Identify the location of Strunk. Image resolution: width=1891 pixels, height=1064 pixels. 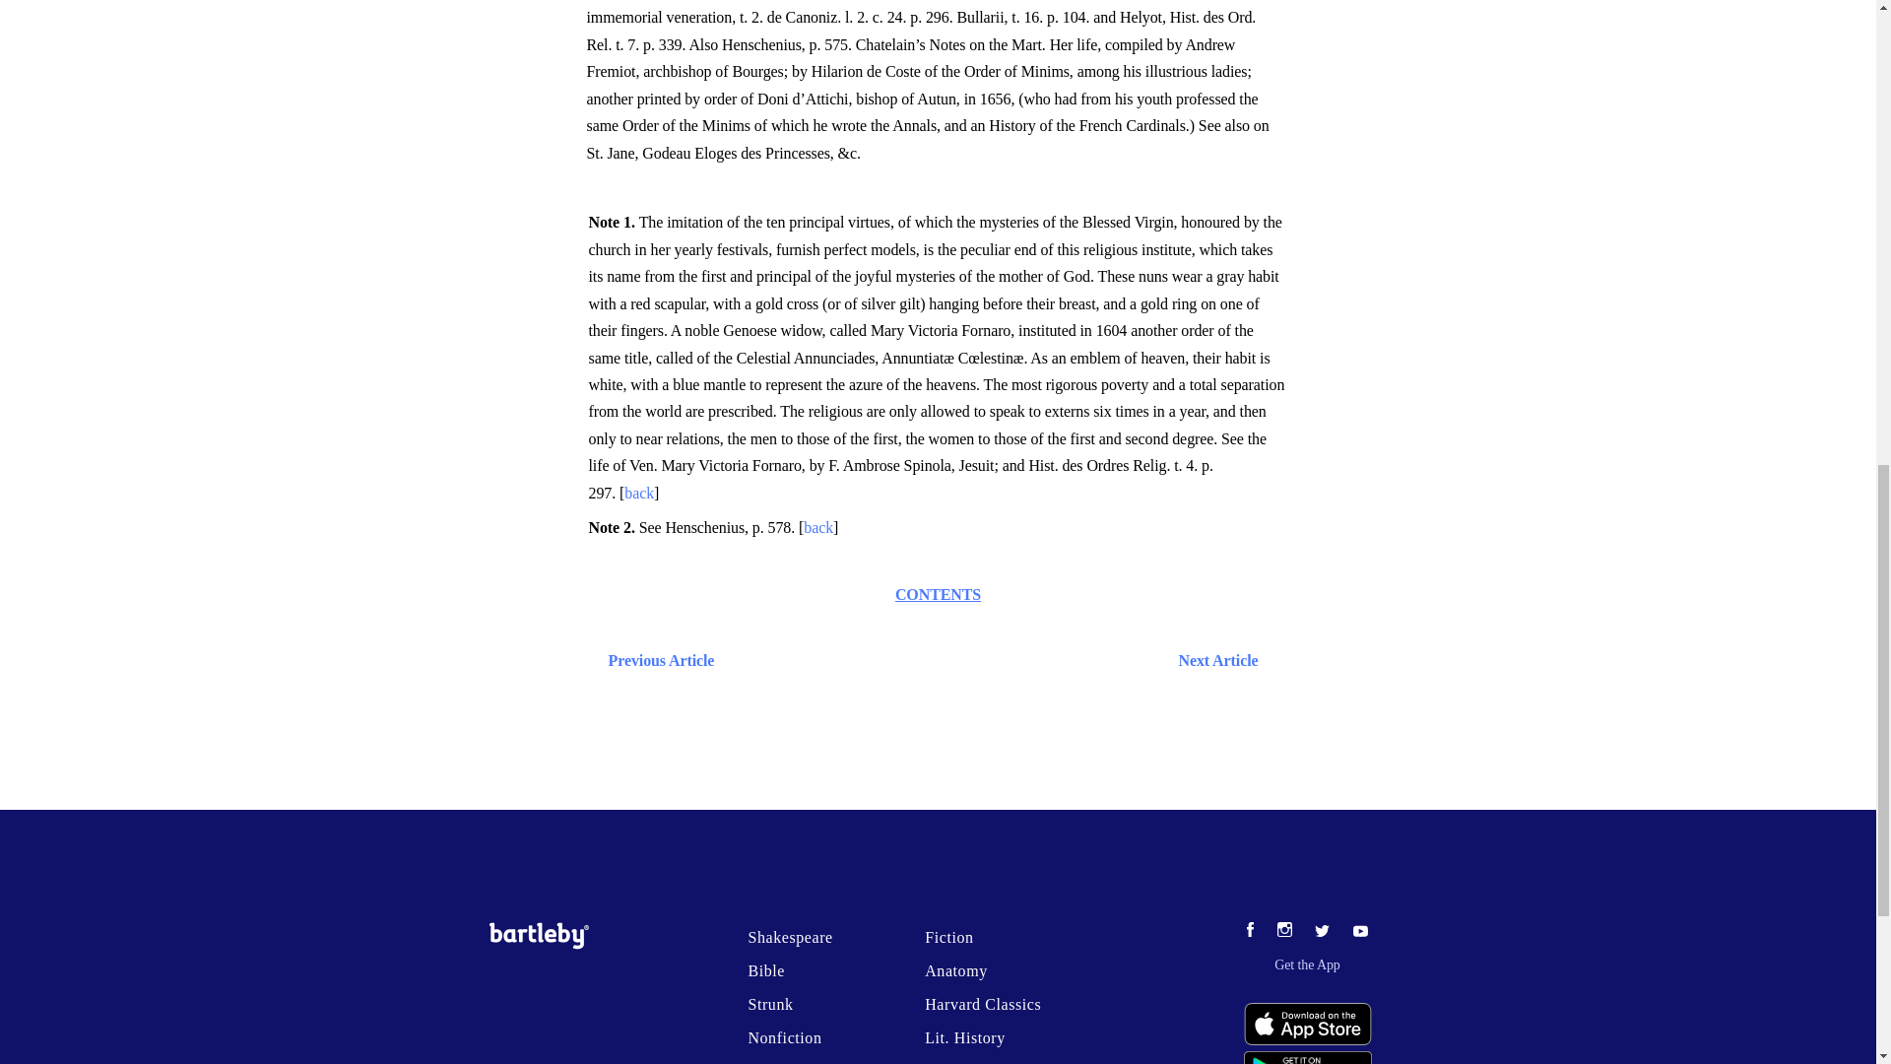
(769, 1004).